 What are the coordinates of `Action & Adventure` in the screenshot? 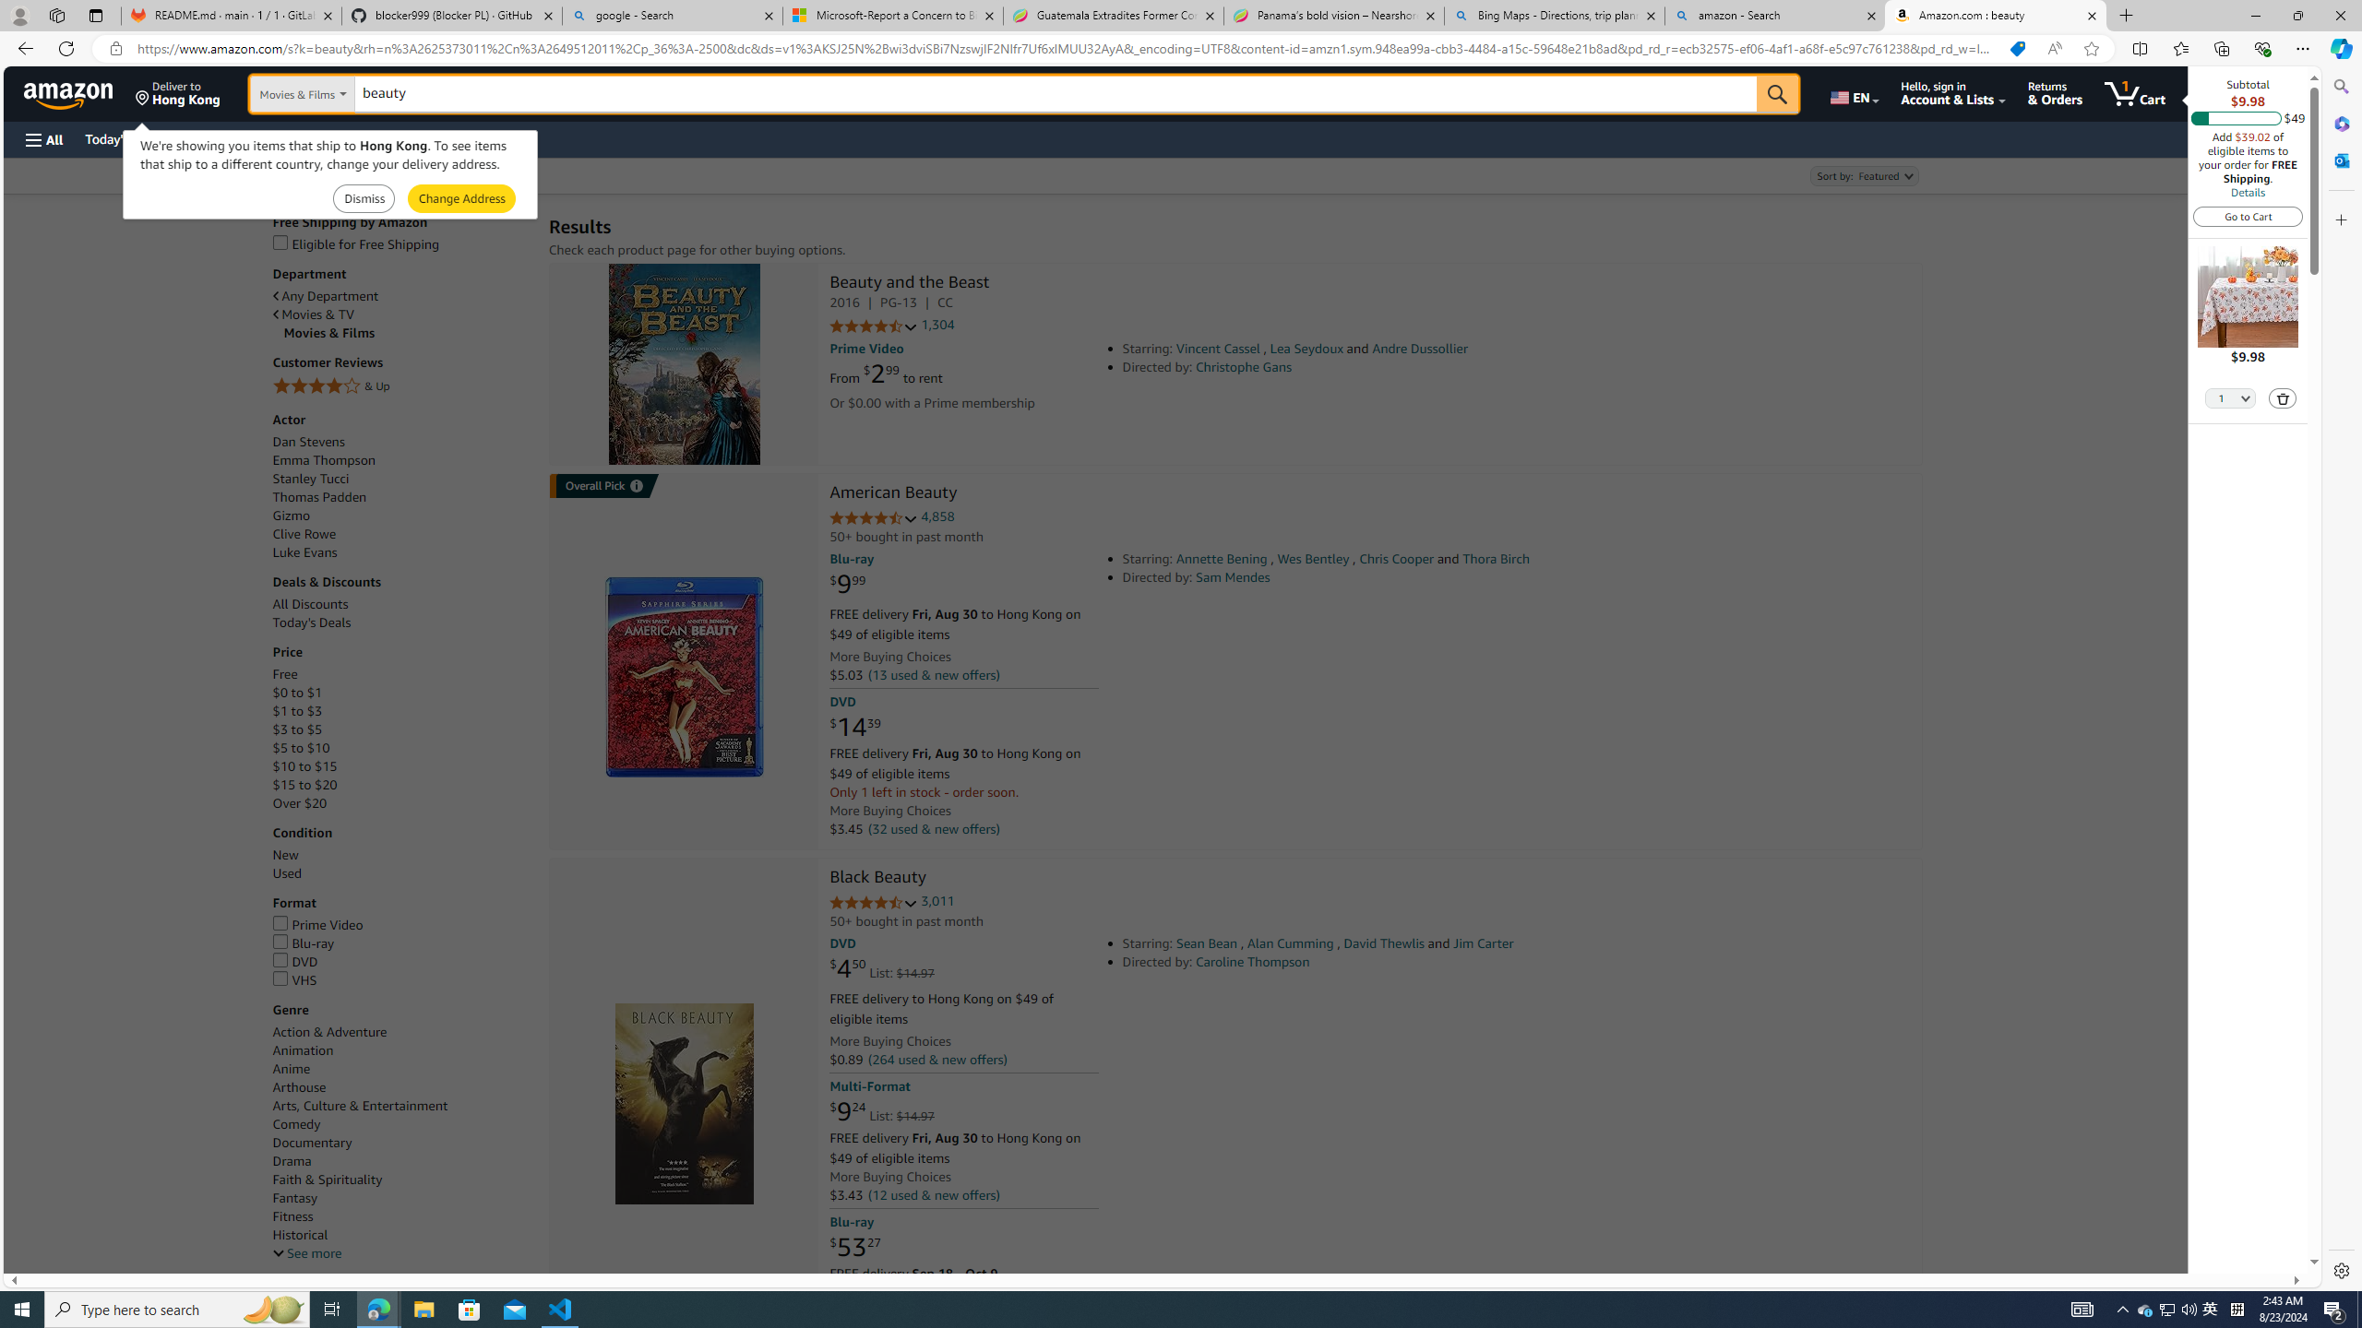 It's located at (401, 1032).